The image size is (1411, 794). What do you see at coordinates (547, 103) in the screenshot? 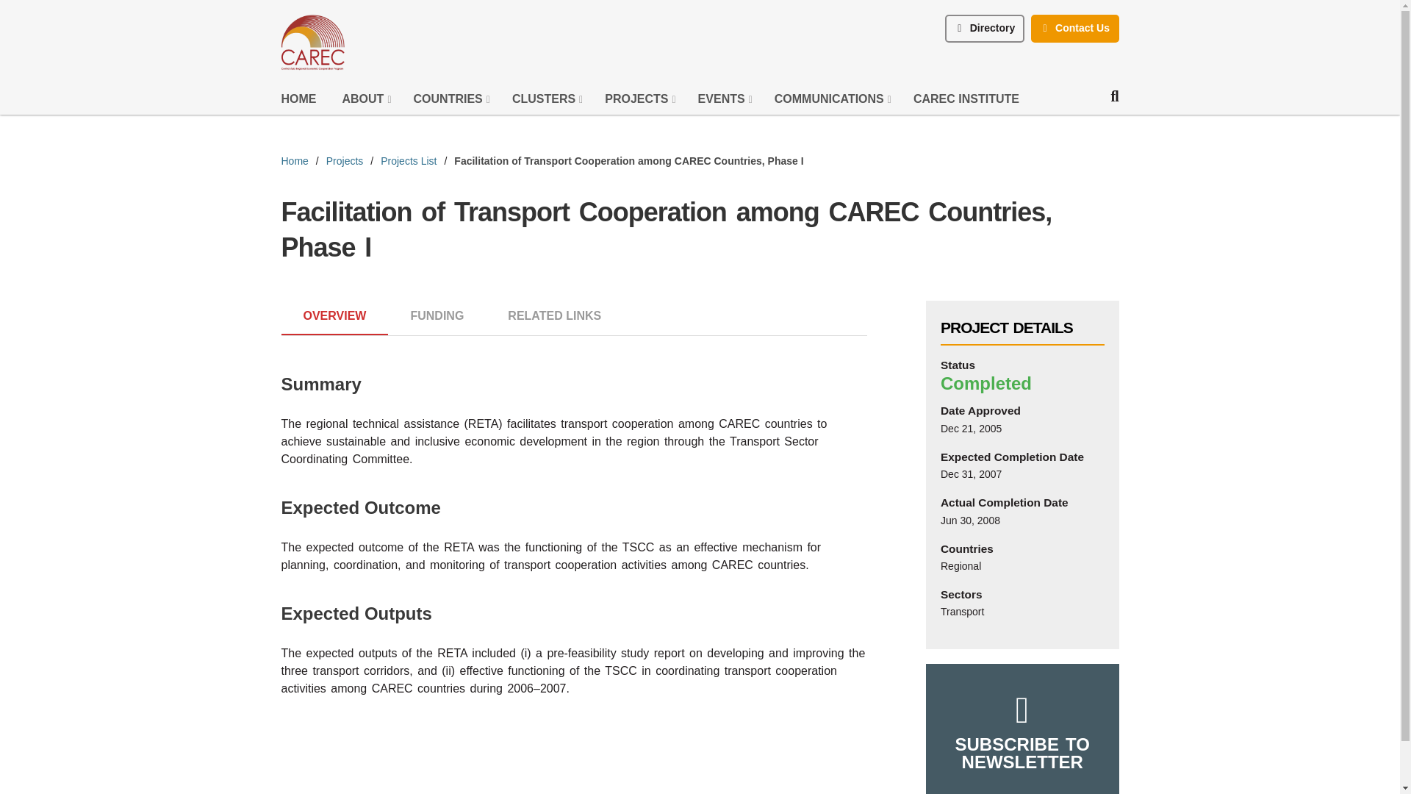
I see `CLUSTERS` at bounding box center [547, 103].